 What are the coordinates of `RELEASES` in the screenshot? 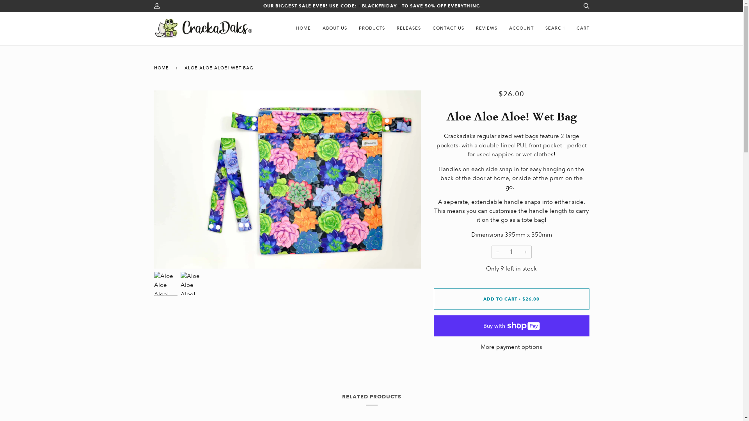 It's located at (409, 28).